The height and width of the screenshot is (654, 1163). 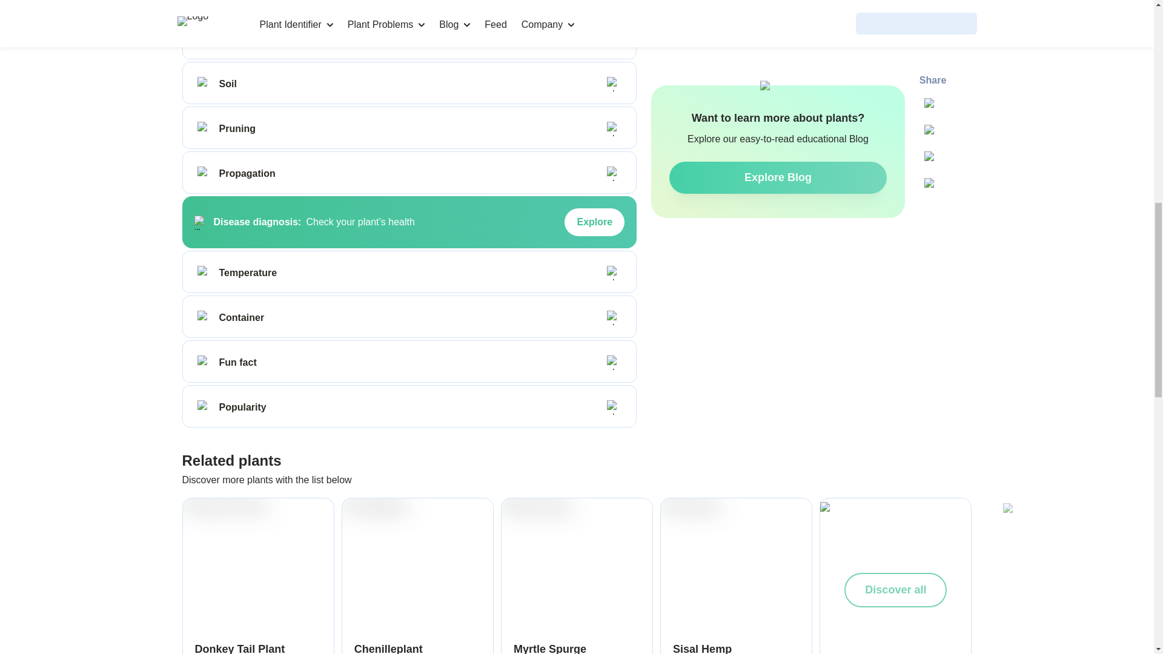 I want to click on Propagation, so click(x=205, y=174).